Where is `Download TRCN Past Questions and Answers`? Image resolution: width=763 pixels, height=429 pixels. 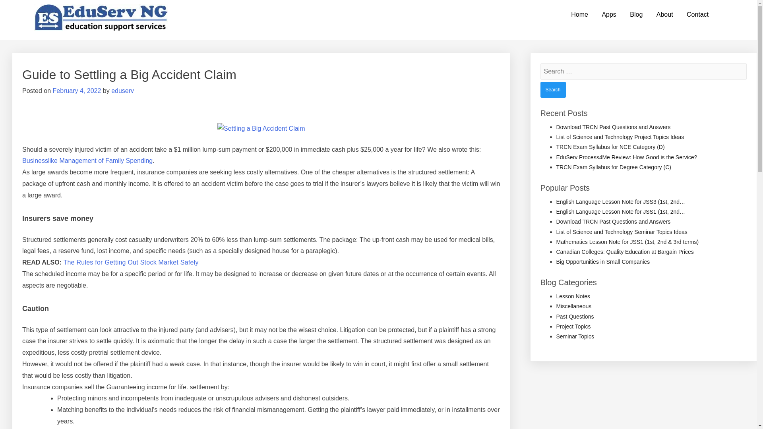 Download TRCN Past Questions and Answers is located at coordinates (613, 221).